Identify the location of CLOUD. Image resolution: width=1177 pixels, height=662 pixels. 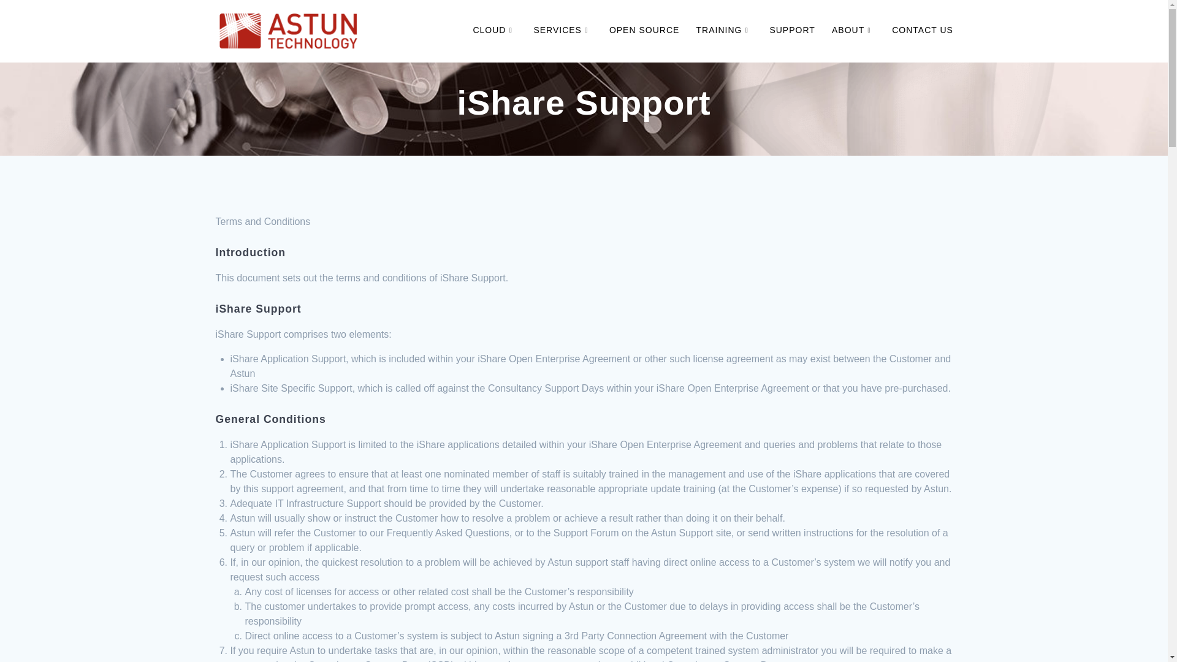
(494, 31).